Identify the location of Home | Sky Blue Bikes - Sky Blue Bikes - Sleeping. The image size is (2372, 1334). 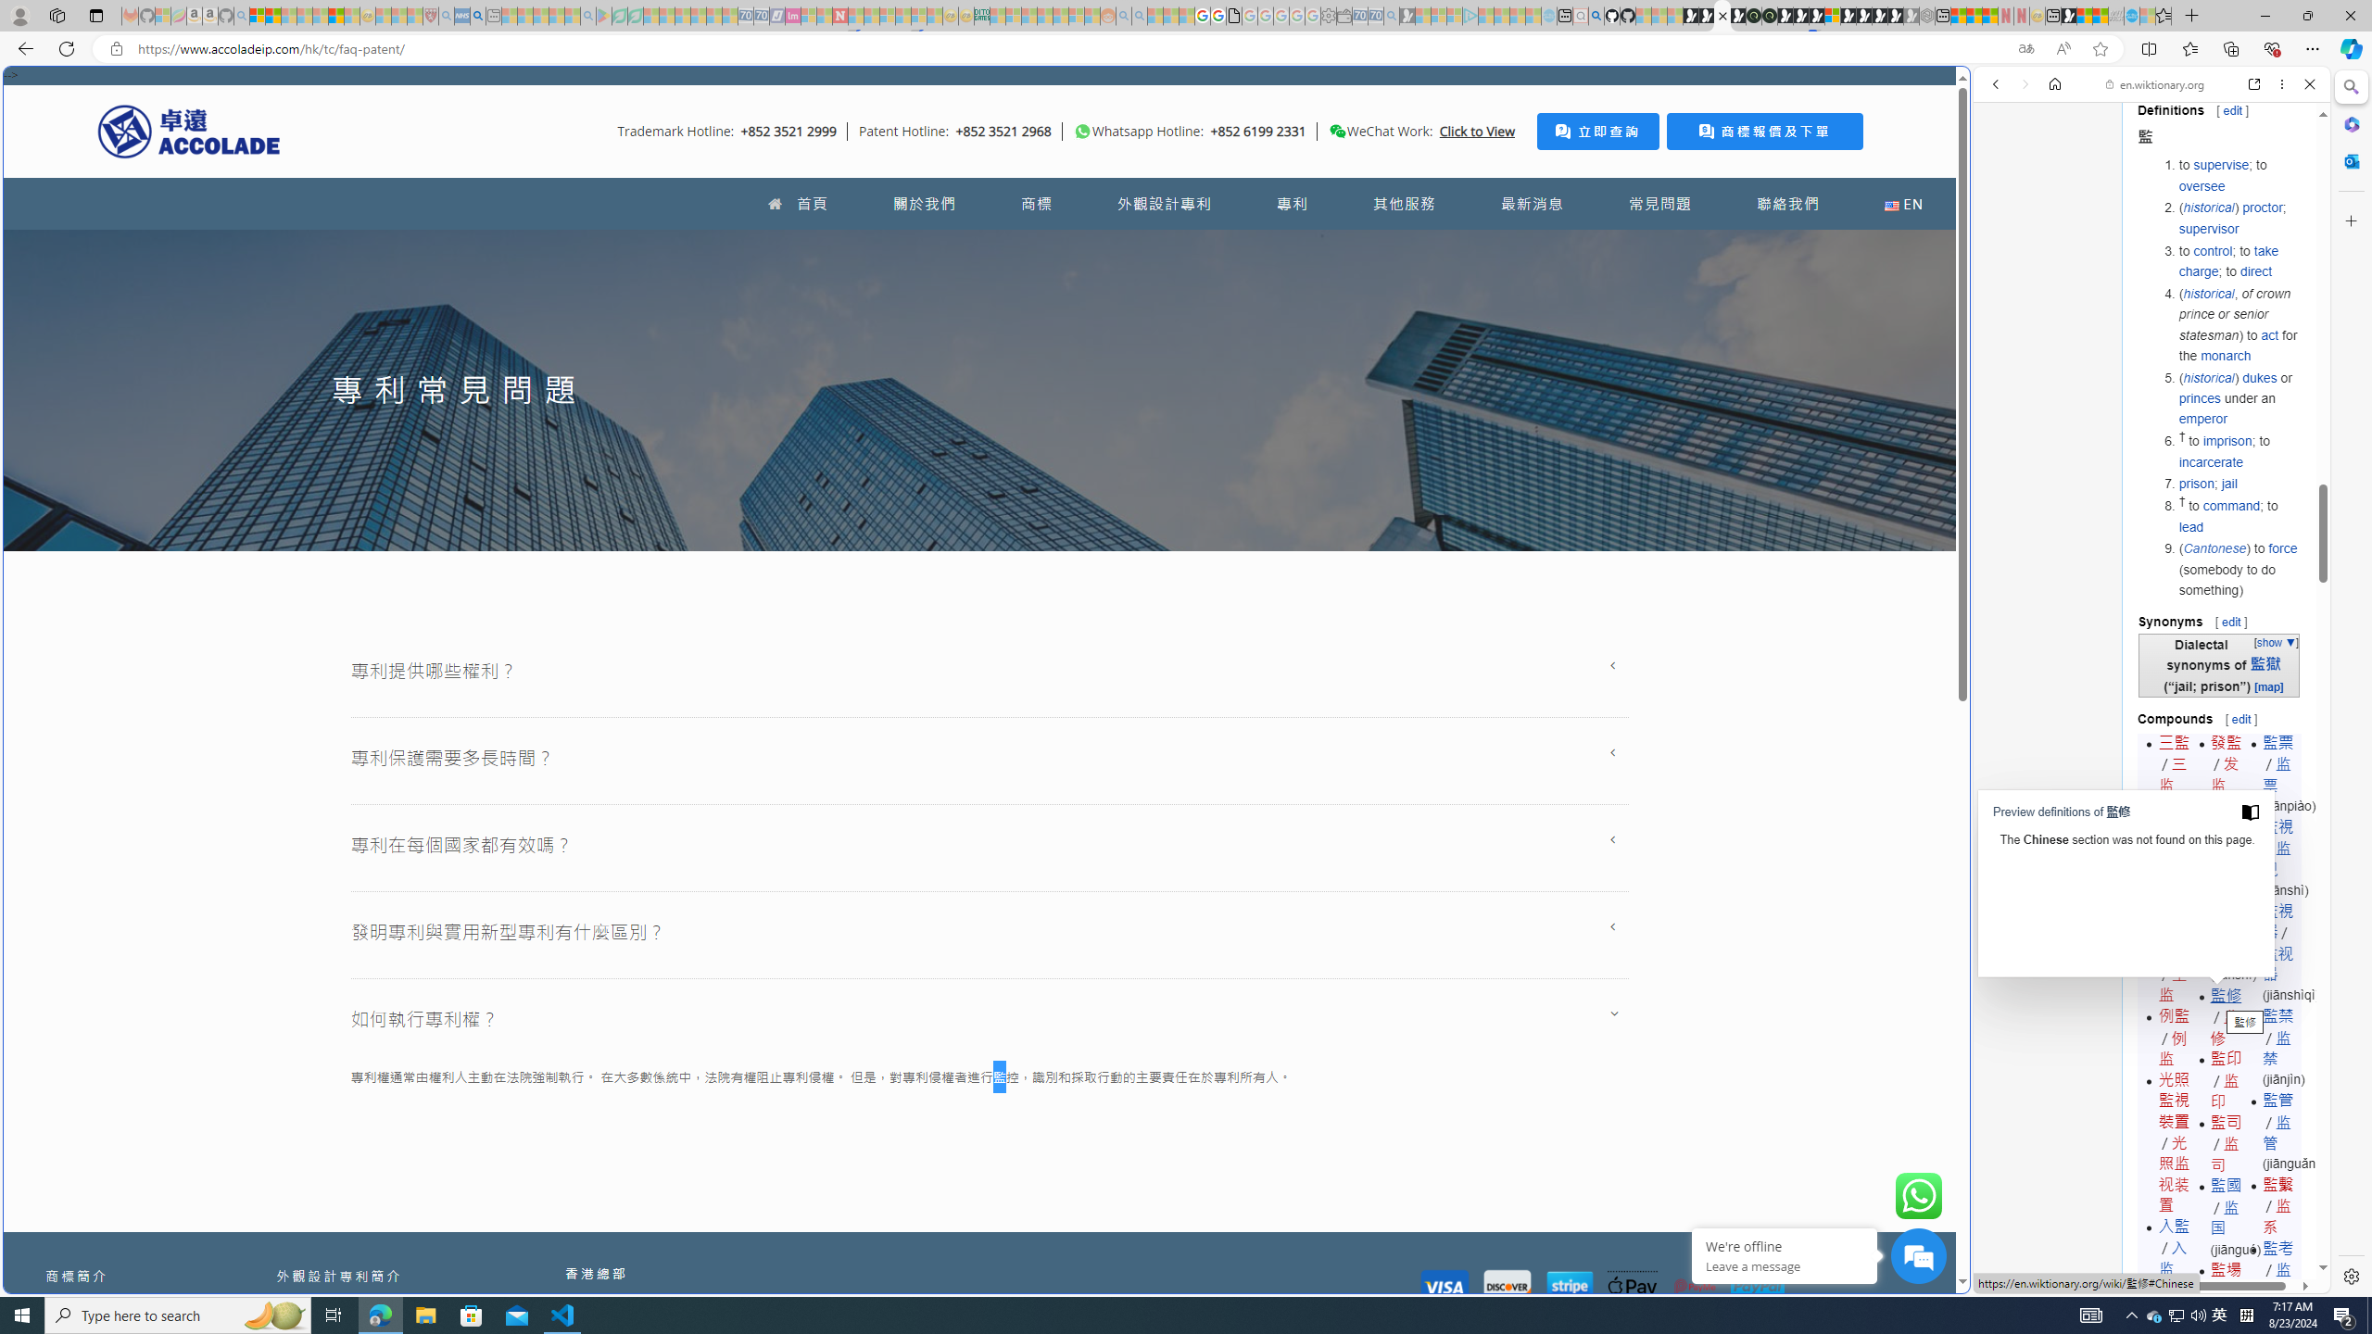
(1548, 16).